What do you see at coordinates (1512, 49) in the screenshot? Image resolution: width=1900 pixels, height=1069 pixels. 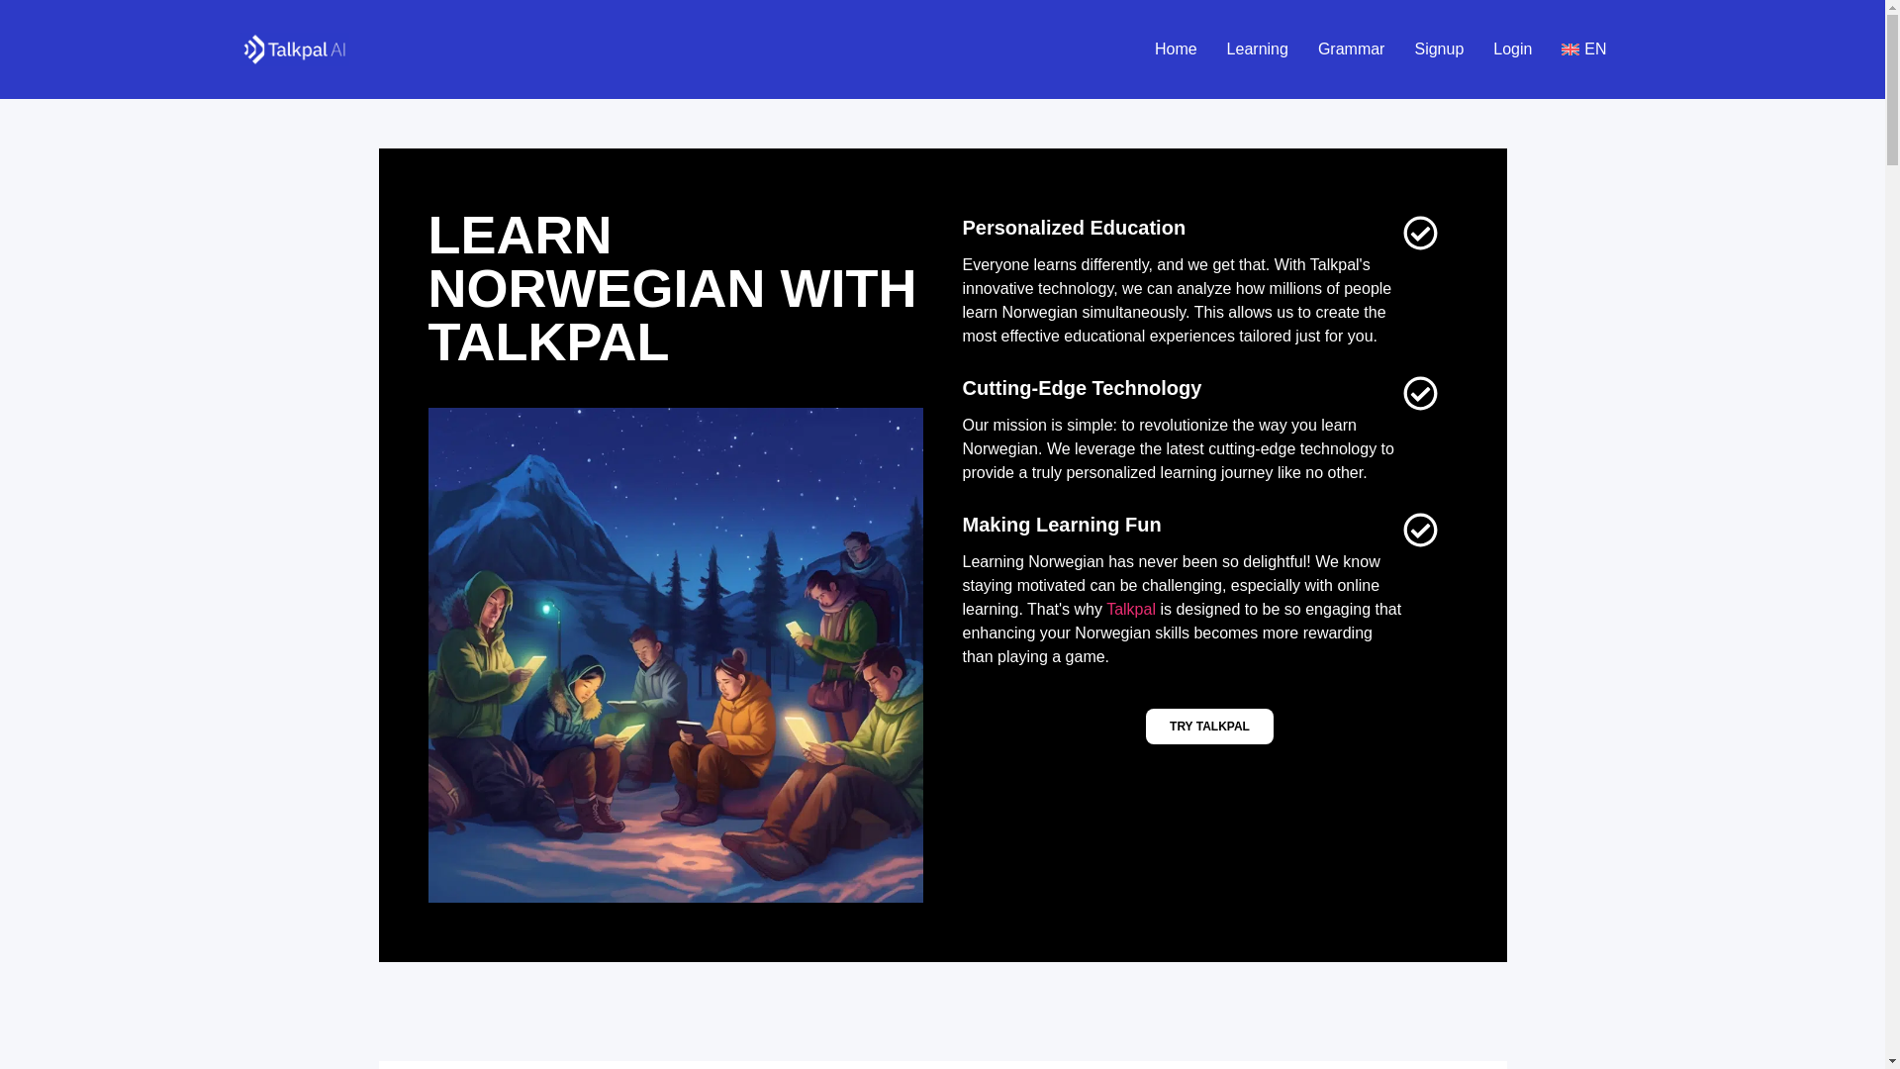 I see `Login` at bounding box center [1512, 49].